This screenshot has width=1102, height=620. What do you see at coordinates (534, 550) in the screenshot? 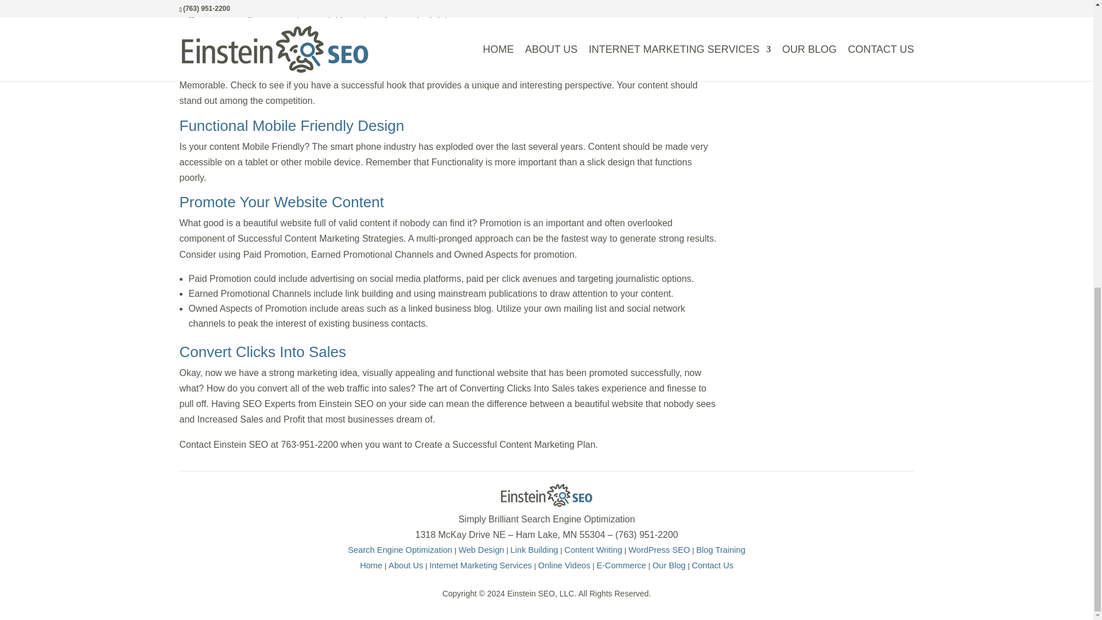
I see `Link Building` at bounding box center [534, 550].